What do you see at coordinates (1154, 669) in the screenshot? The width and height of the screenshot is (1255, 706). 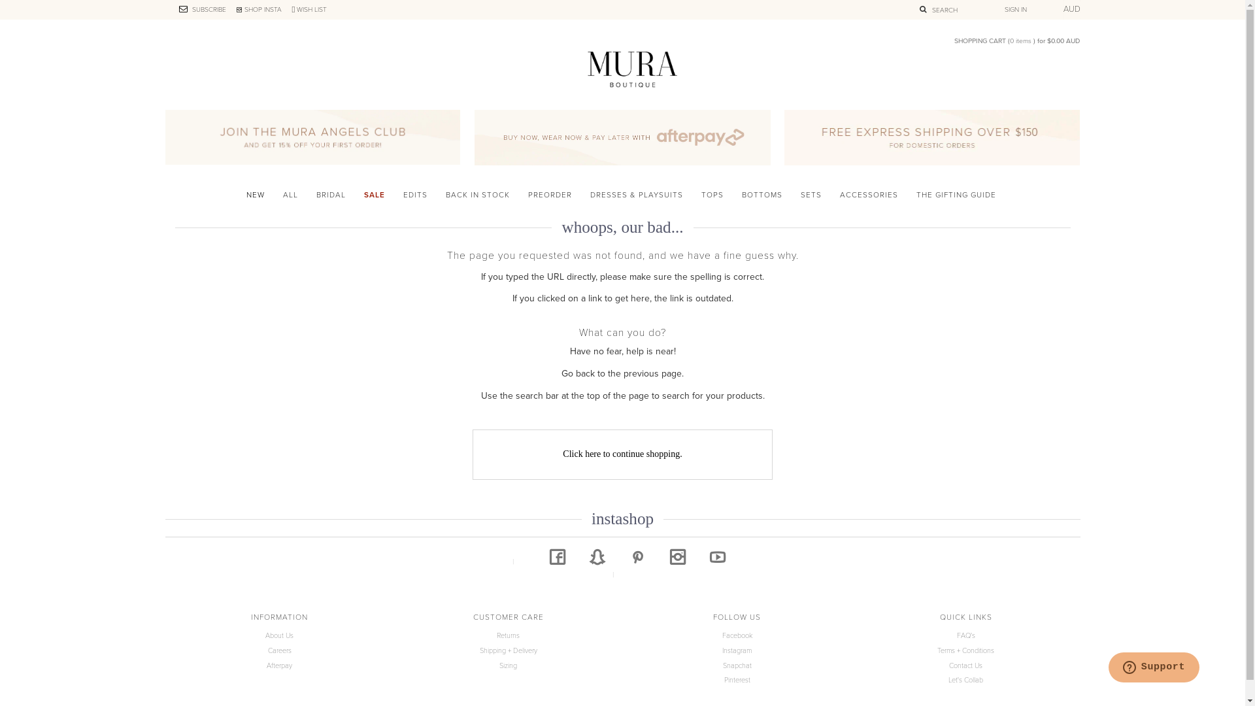 I see `Opens a widget where you can find more information` at bounding box center [1154, 669].